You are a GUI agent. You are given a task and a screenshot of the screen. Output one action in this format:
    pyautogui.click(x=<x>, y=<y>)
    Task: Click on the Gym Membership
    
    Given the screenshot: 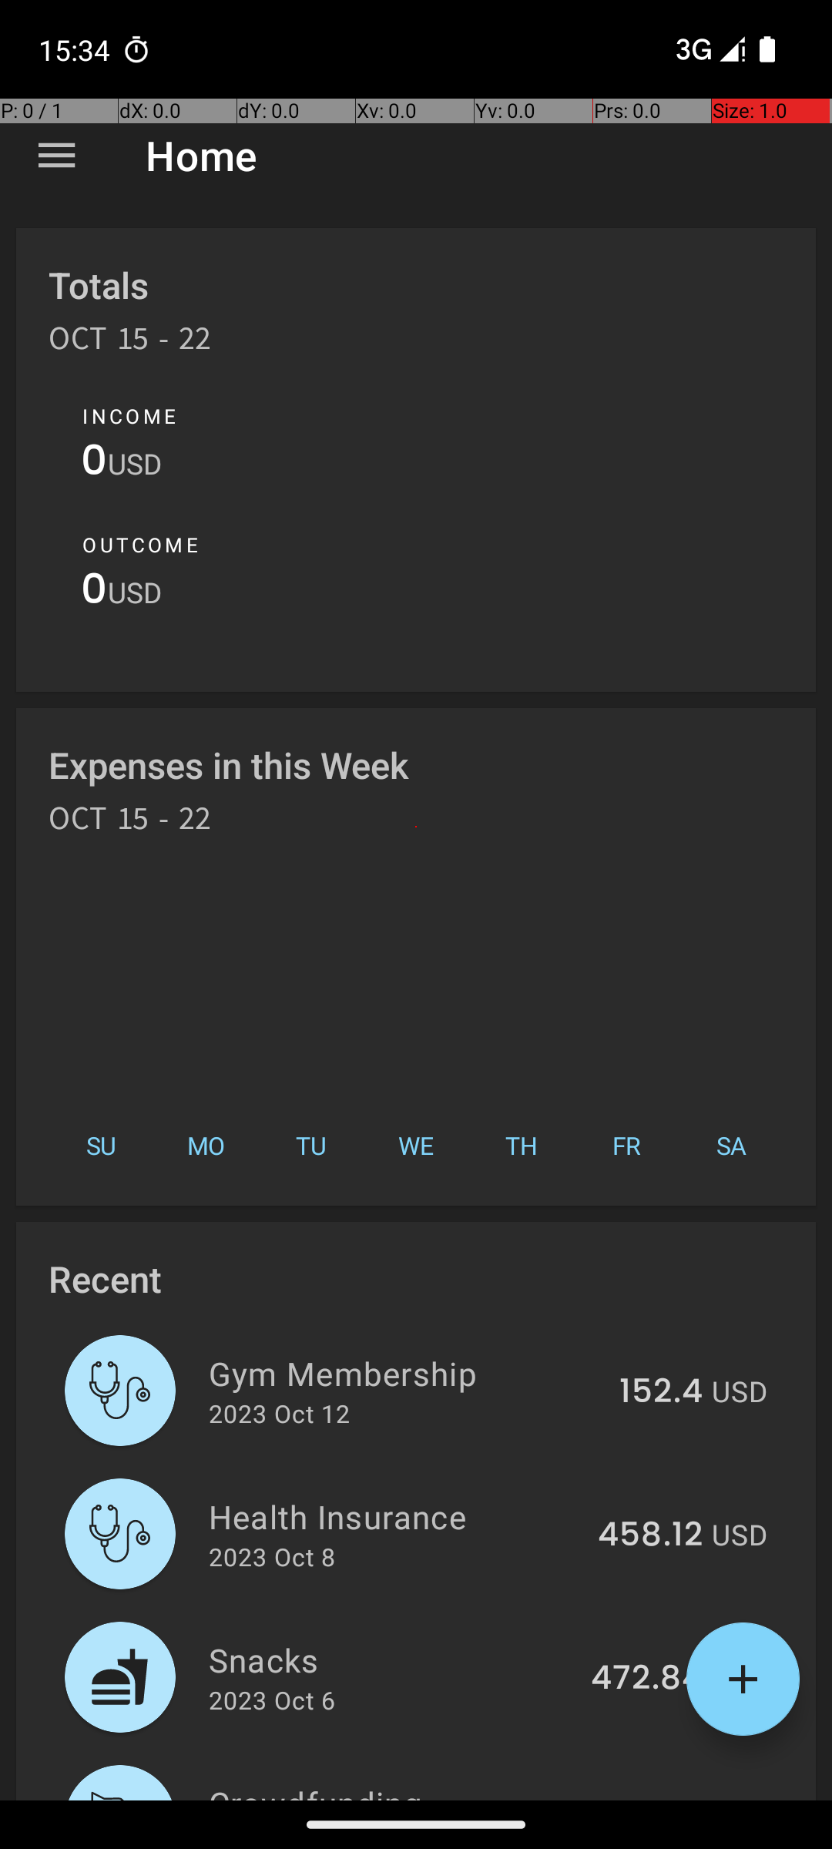 What is the action you would take?
    pyautogui.click(x=405, y=1373)
    